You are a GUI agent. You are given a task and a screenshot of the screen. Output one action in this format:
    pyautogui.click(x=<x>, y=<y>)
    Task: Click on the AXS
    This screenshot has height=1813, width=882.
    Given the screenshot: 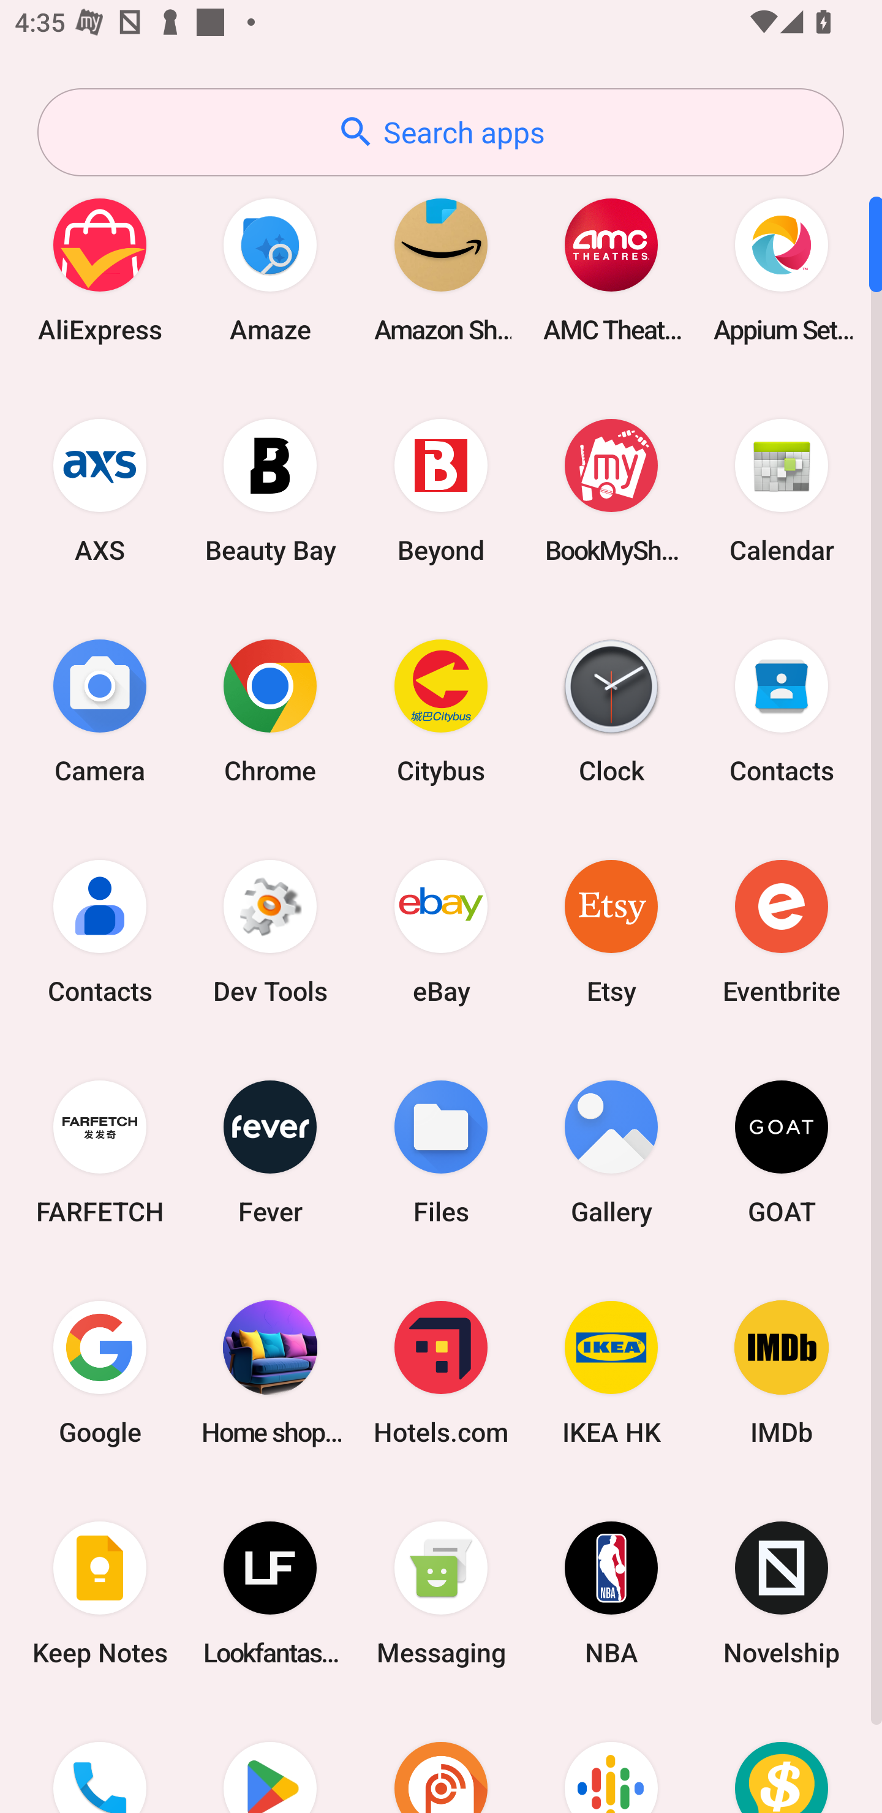 What is the action you would take?
    pyautogui.click(x=100, y=490)
    